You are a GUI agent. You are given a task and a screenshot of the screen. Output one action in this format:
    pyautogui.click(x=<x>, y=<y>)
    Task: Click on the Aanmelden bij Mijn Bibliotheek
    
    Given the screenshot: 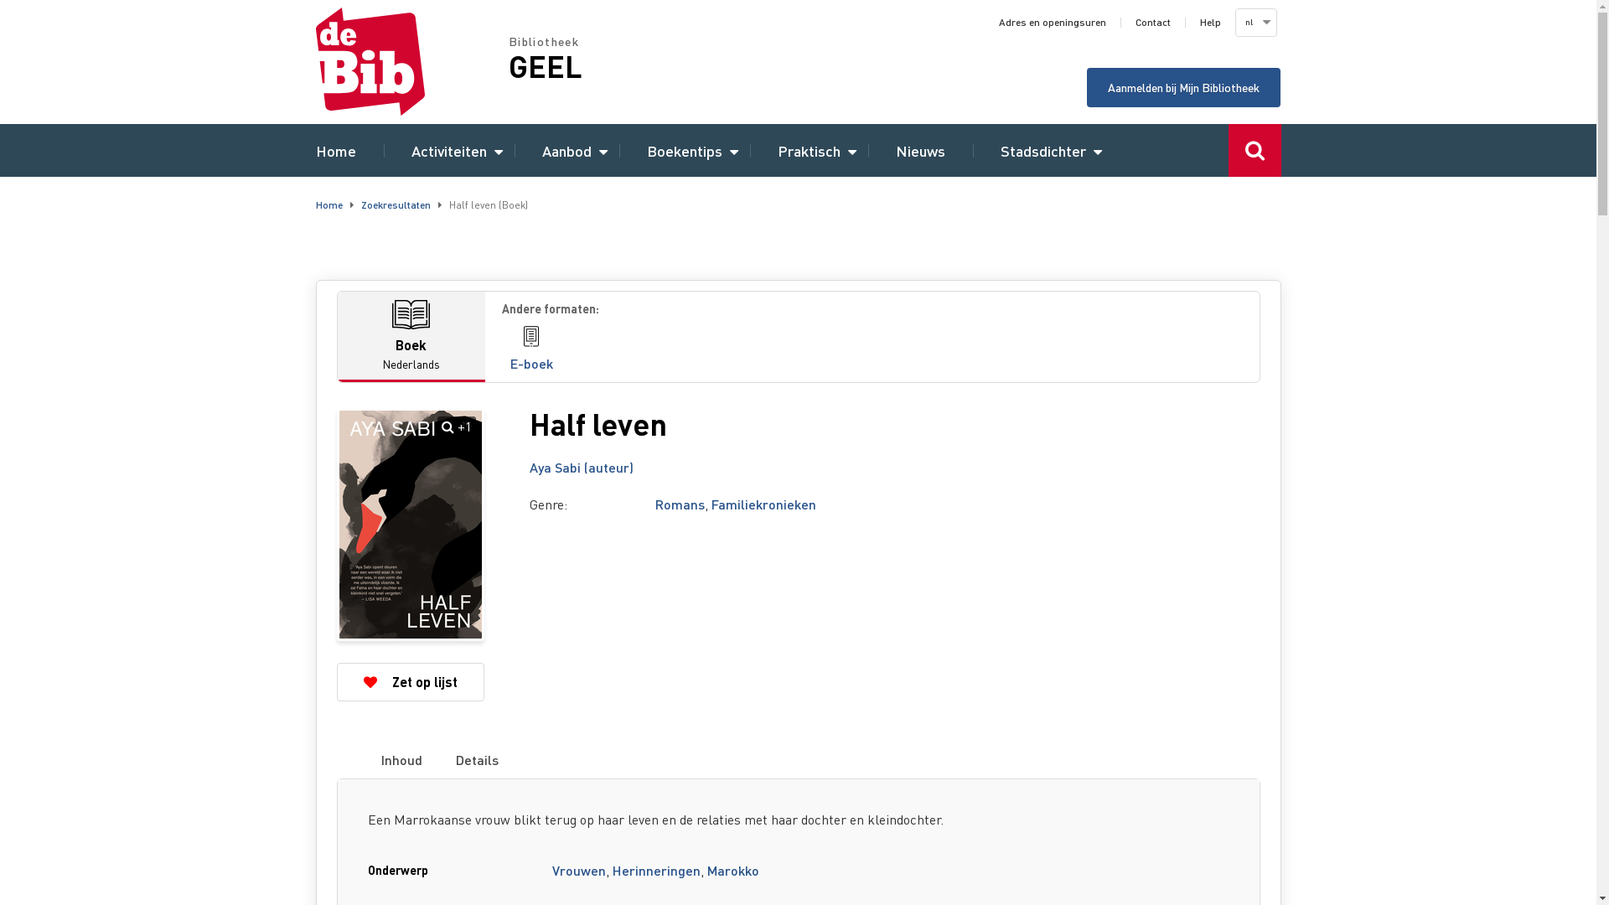 What is the action you would take?
    pyautogui.click(x=1183, y=87)
    